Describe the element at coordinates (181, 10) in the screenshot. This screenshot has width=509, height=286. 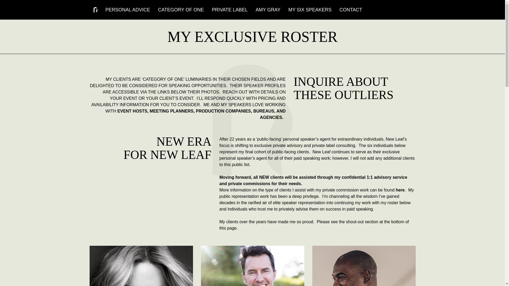
I see `CATEGORY OF ONE` at that location.